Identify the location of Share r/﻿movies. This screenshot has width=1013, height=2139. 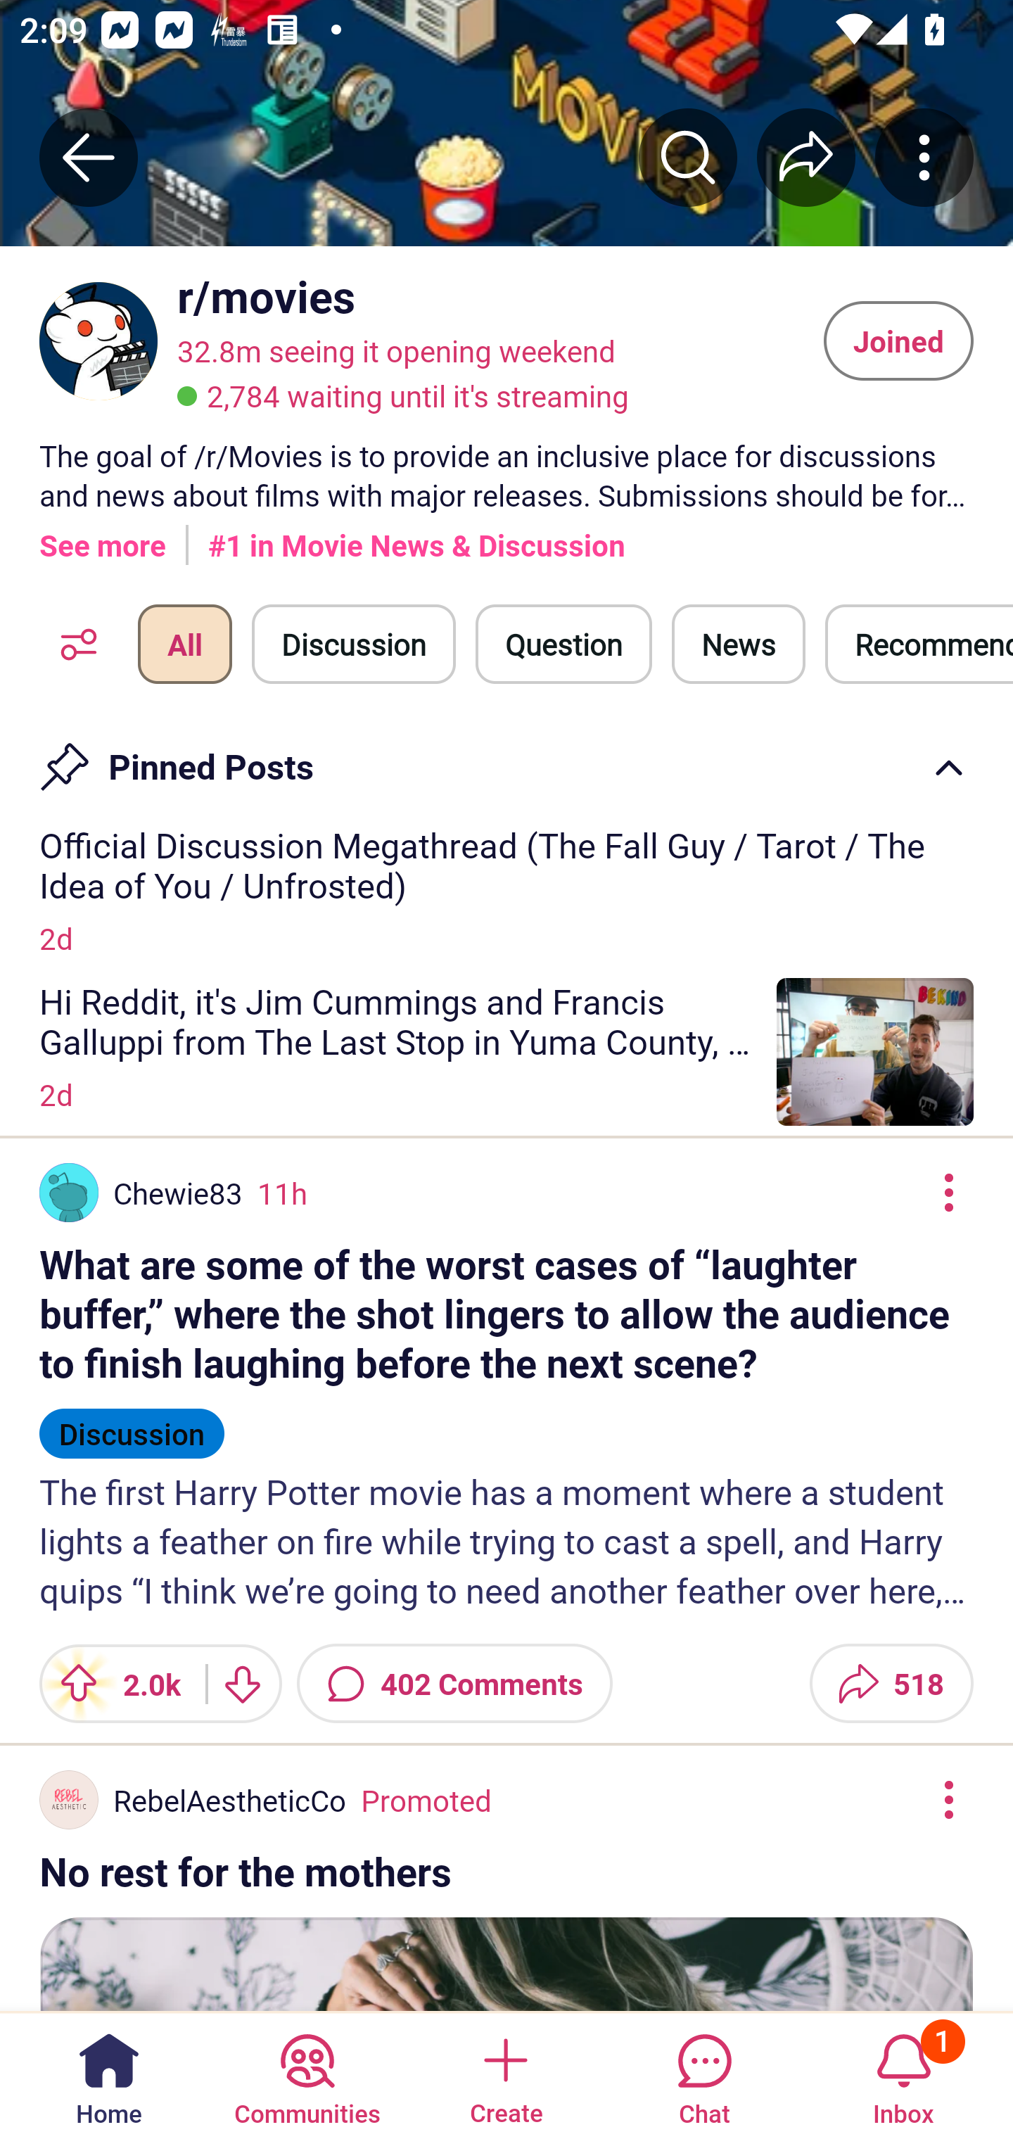
(806, 157).